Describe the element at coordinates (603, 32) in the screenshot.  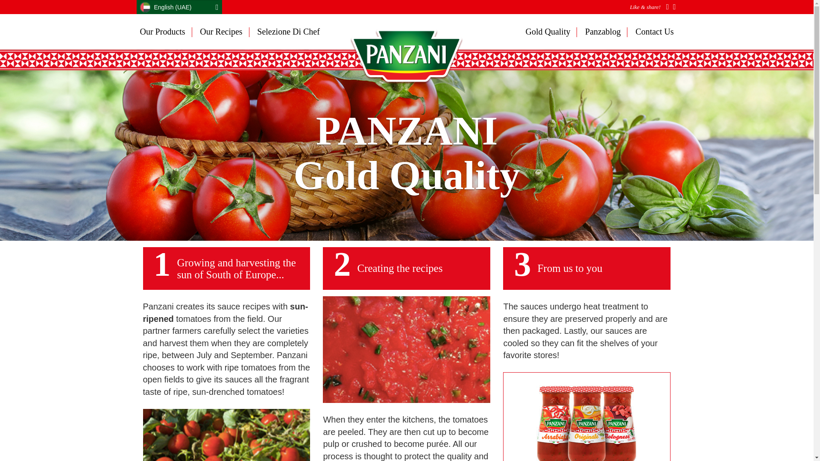
I see `Panzablog` at that location.